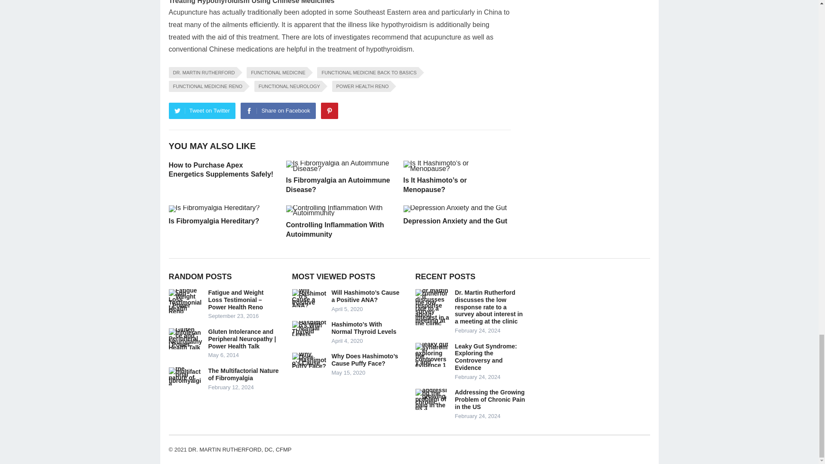 This screenshot has height=464, width=825. I want to click on DR. MARTIN RUTHERFORD, so click(202, 72).